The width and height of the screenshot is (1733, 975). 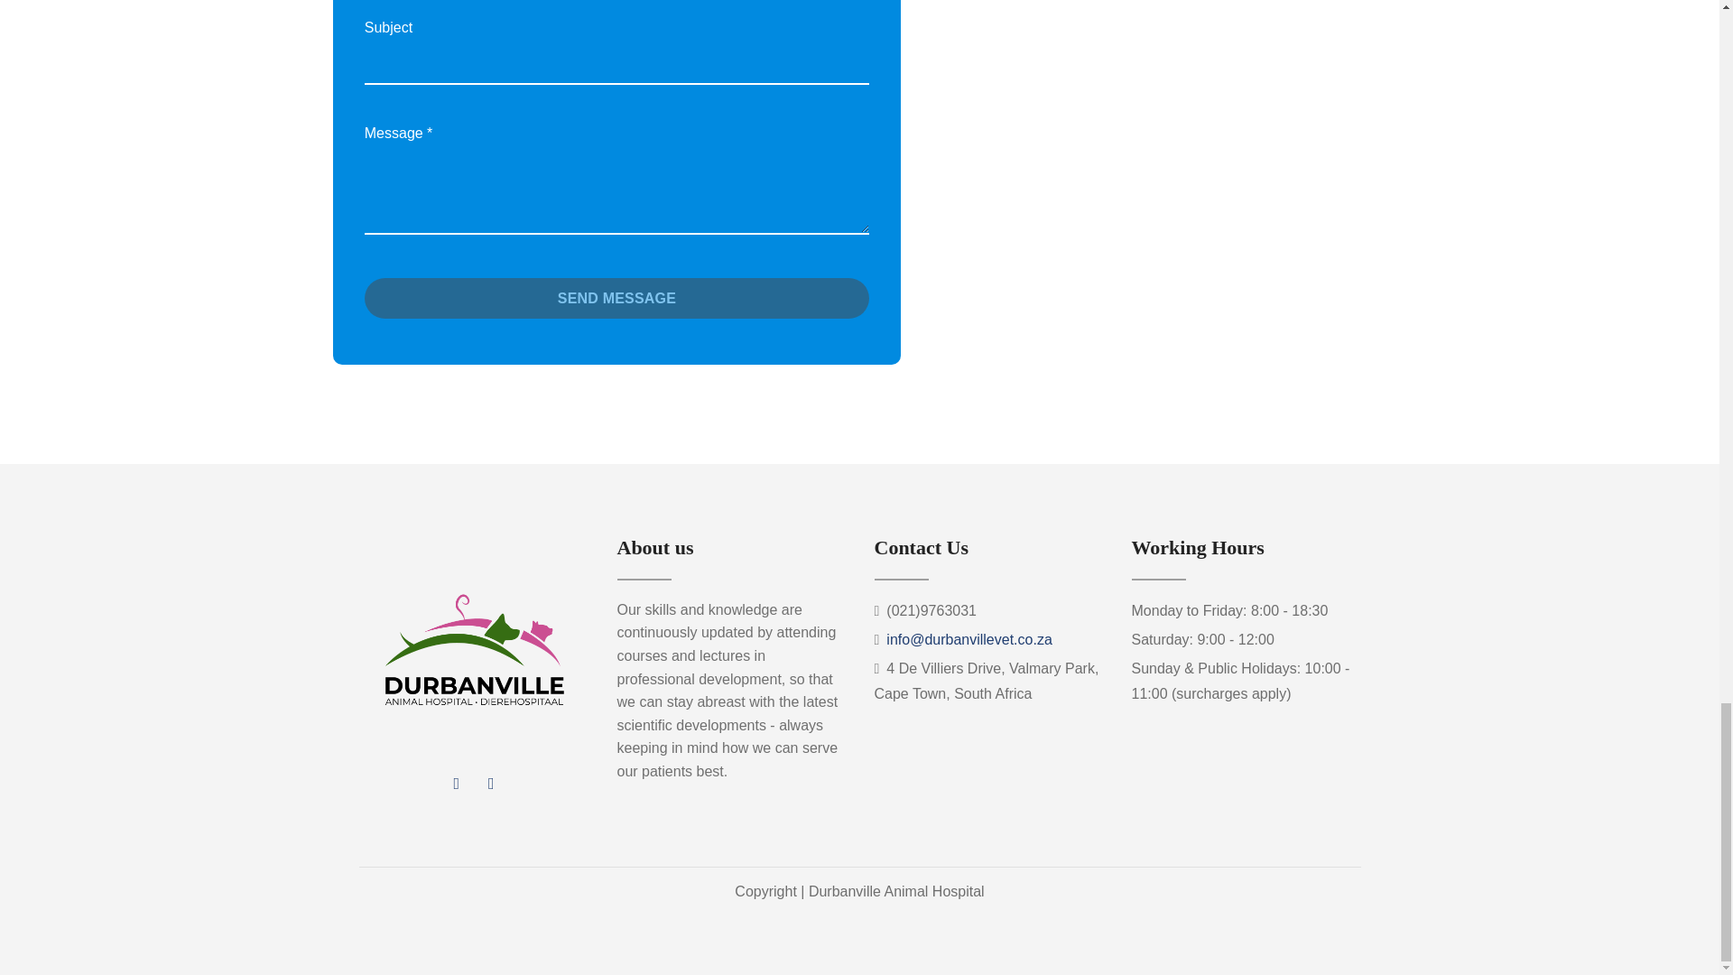 I want to click on Send message, so click(x=616, y=298).